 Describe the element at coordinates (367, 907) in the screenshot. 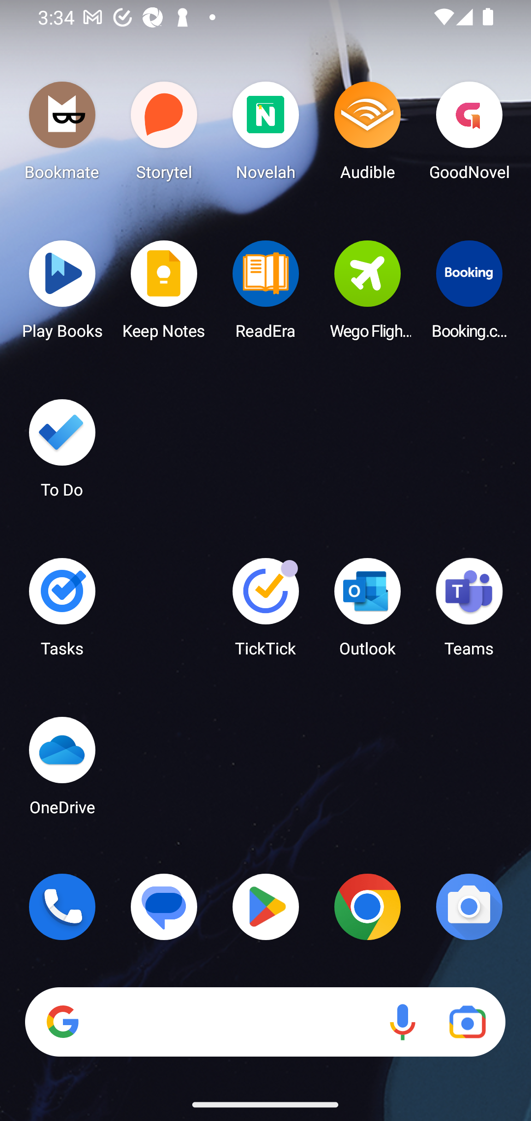

I see `Chrome` at that location.